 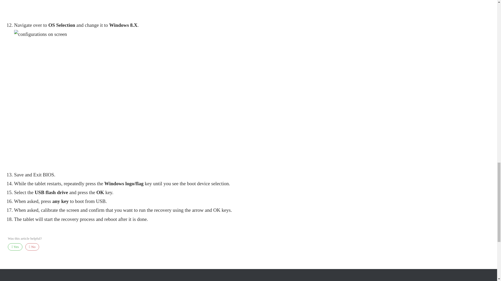 I want to click on Yes, so click(x=15, y=247).